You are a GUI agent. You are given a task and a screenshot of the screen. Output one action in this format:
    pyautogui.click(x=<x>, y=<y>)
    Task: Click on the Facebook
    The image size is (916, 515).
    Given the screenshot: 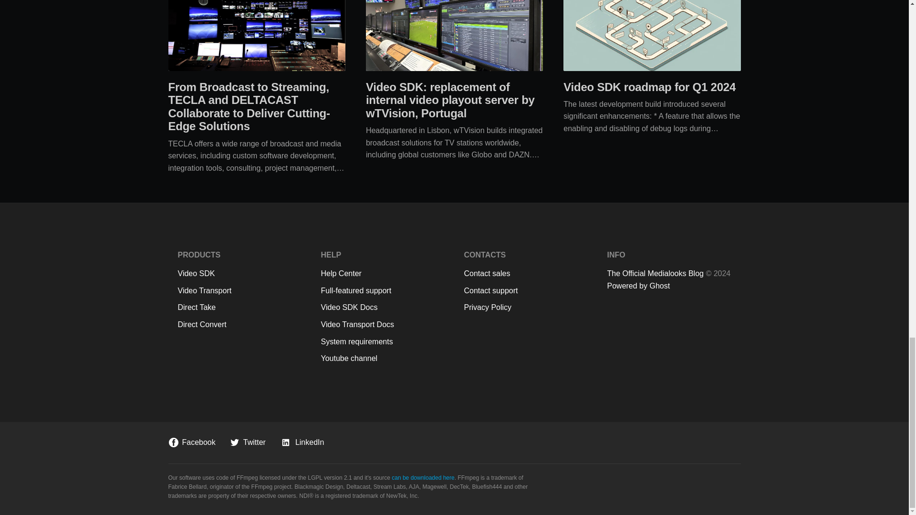 What is the action you would take?
    pyautogui.click(x=191, y=443)
    